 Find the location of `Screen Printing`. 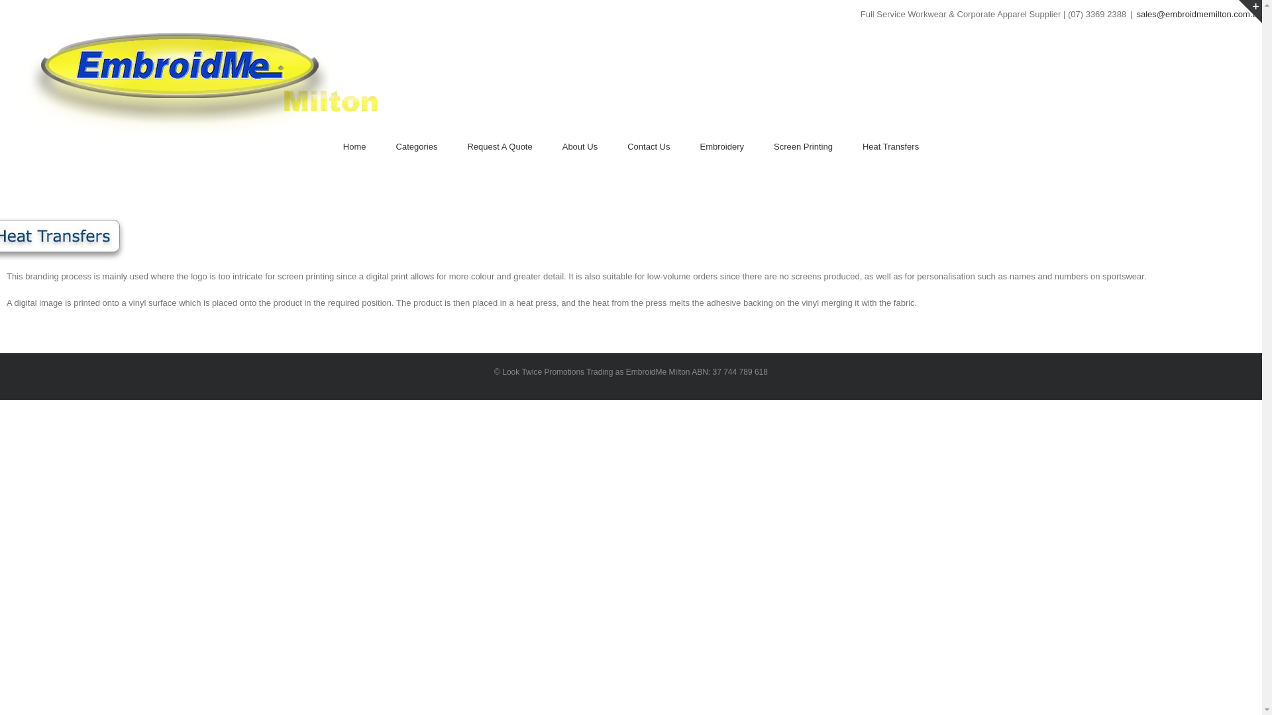

Screen Printing is located at coordinates (803, 147).